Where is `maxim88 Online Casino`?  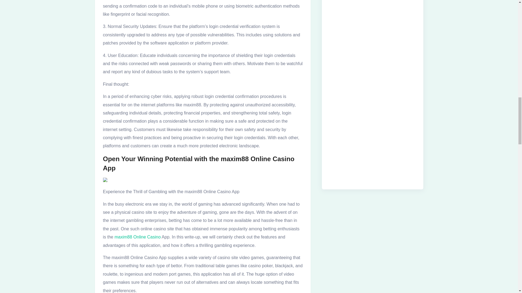
maxim88 Online Casino is located at coordinates (138, 237).